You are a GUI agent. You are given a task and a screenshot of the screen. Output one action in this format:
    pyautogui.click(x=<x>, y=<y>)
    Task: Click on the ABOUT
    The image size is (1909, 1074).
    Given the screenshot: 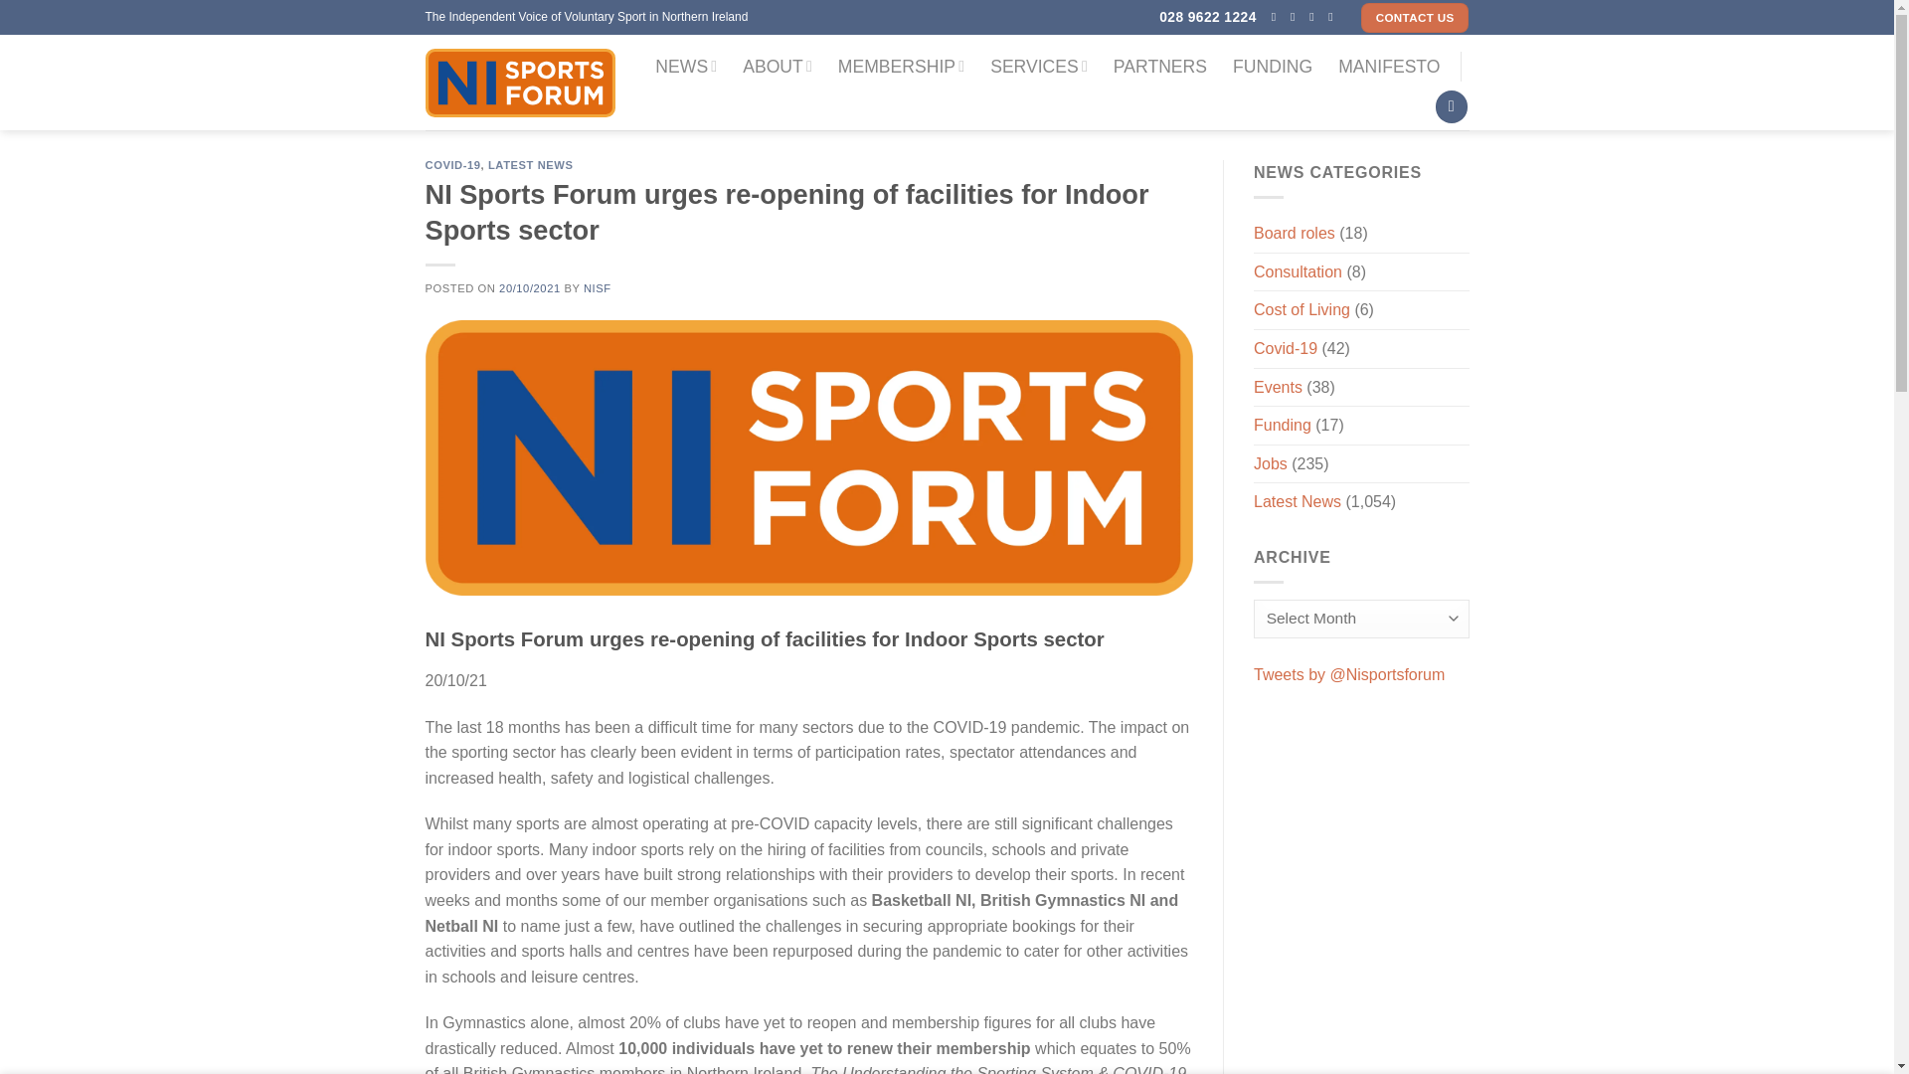 What is the action you would take?
    pyautogui.click(x=778, y=66)
    